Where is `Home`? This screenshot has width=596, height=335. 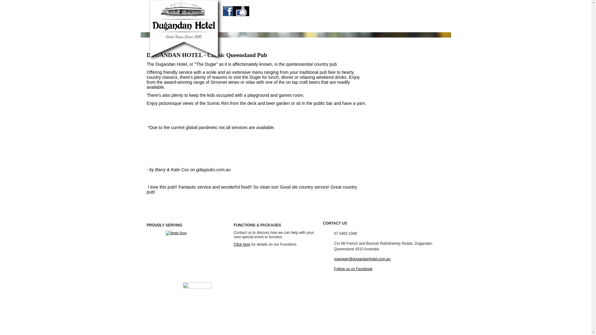 Home is located at coordinates (236, 294).